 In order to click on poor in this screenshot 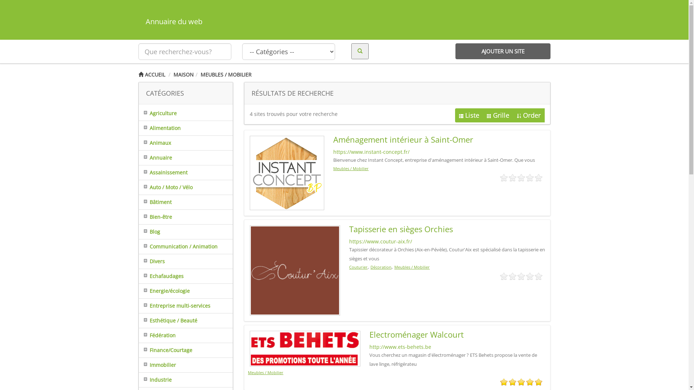, I will do `click(513, 277)`.